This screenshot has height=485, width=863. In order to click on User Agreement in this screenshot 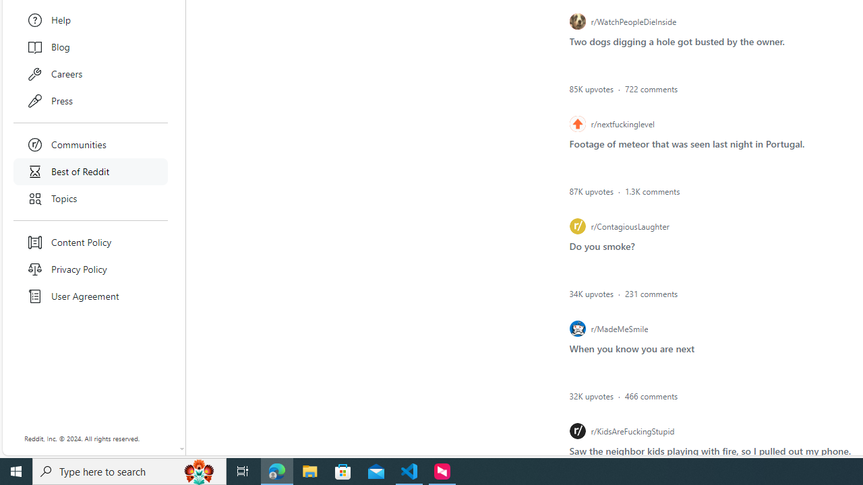, I will do `click(90, 296)`.